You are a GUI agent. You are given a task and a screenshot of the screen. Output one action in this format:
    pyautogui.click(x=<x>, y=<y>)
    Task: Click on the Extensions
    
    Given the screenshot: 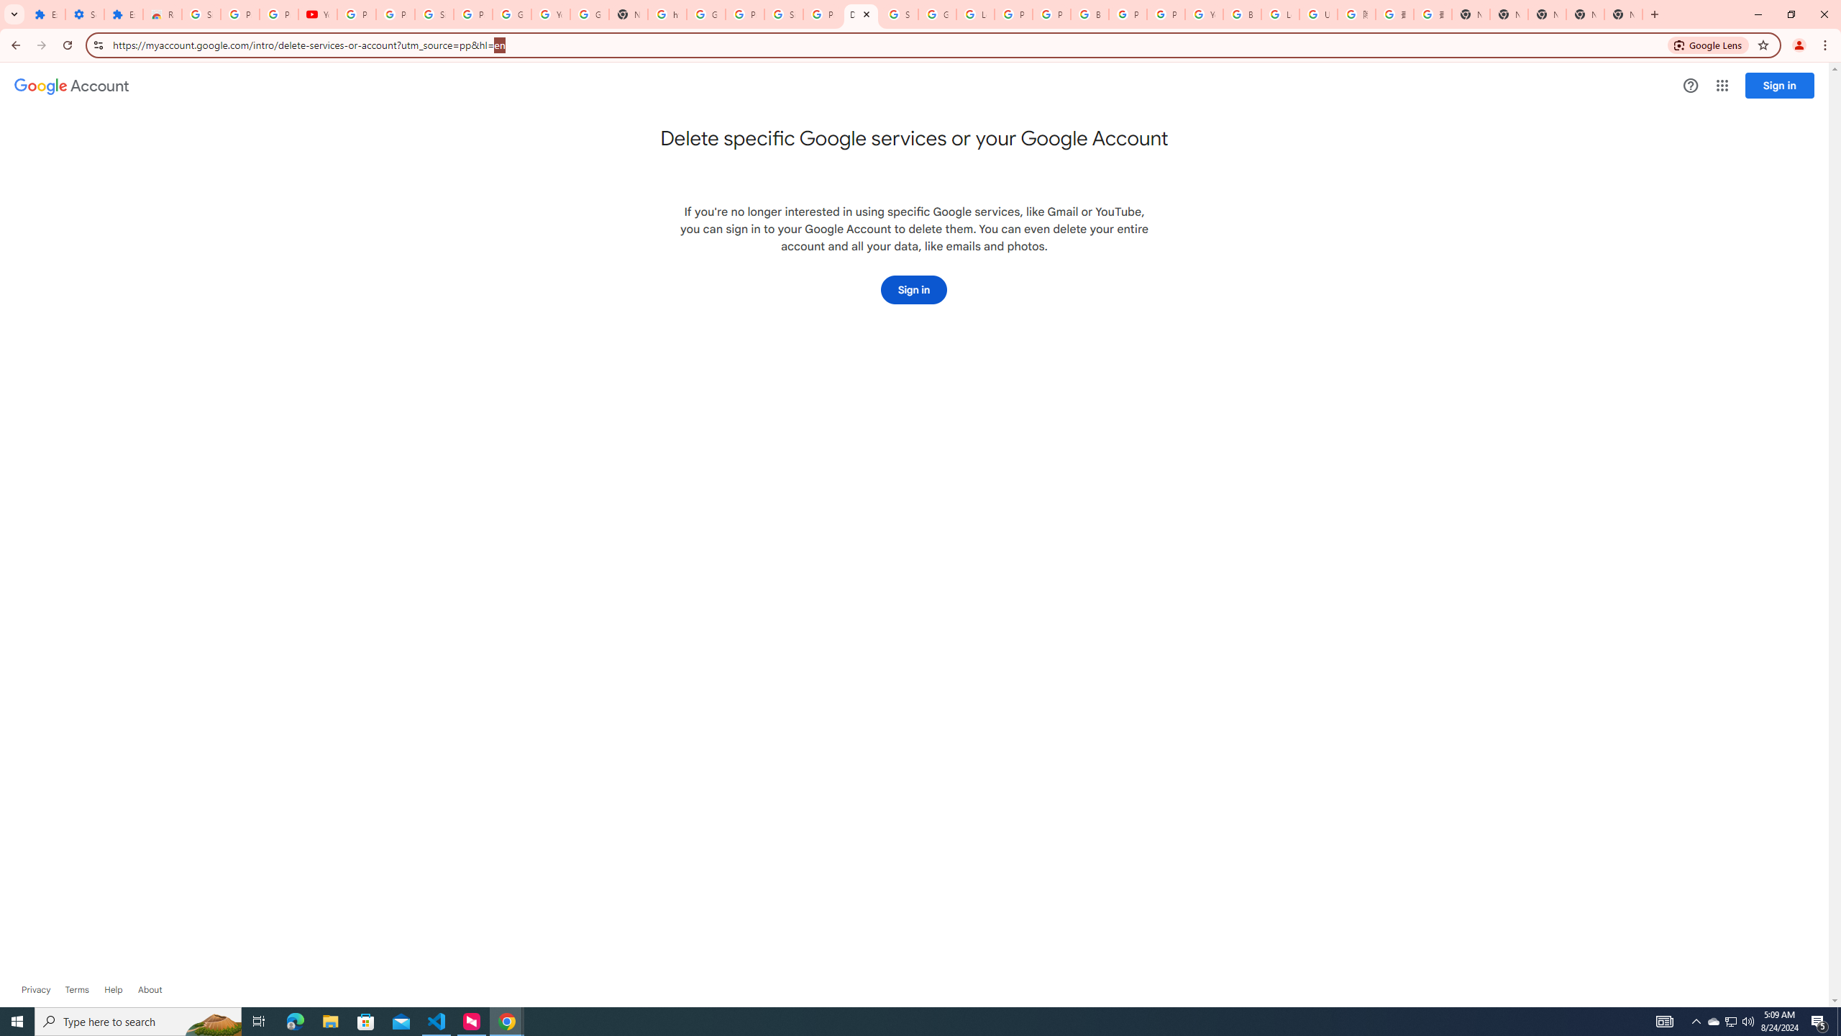 What is the action you would take?
    pyautogui.click(x=46, y=14)
    